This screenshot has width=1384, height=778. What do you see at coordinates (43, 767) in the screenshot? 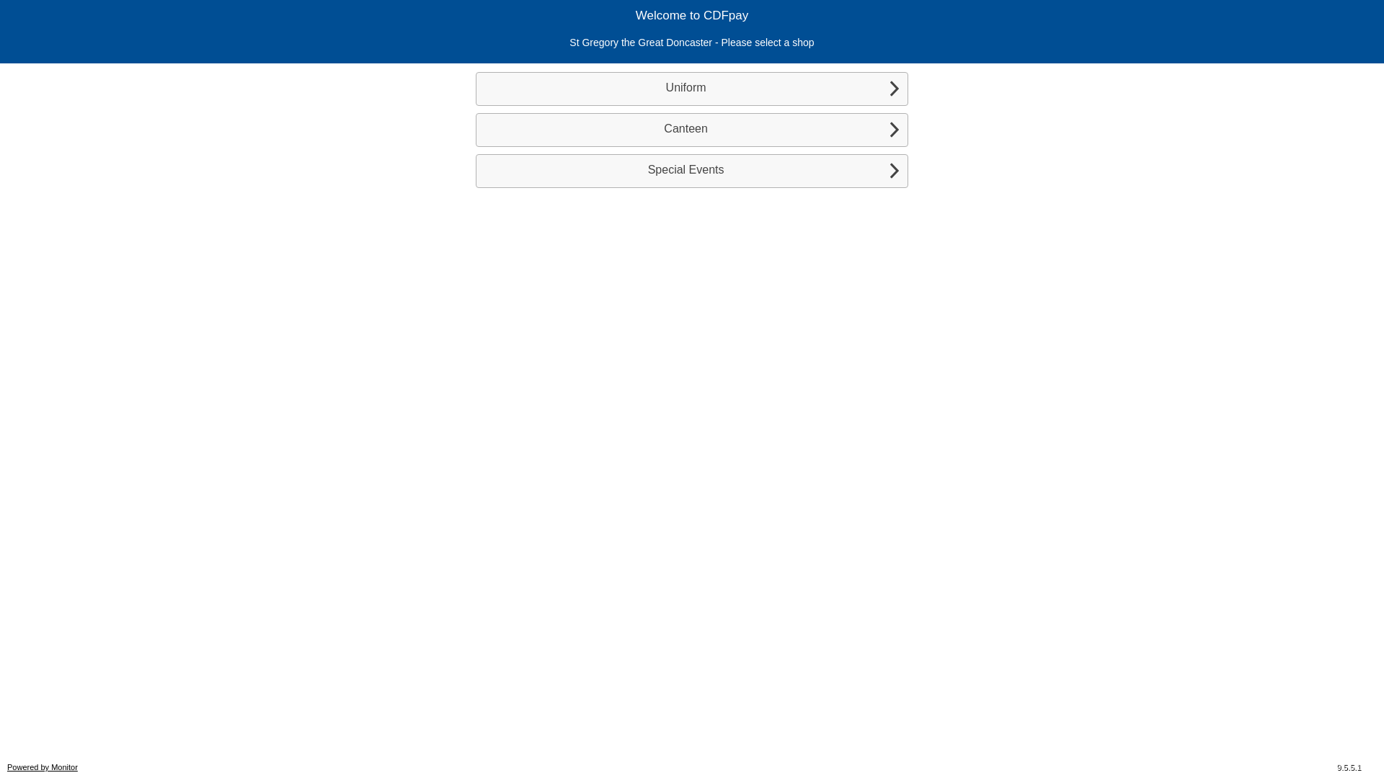
I see `Powered by Monitor` at bounding box center [43, 767].